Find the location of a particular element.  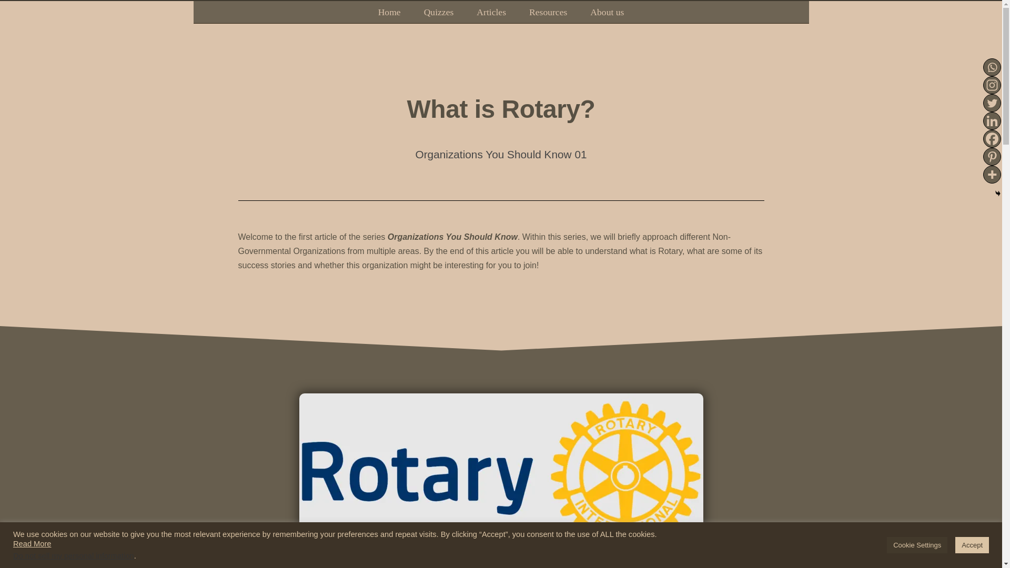

Pinterest is located at coordinates (992, 157).